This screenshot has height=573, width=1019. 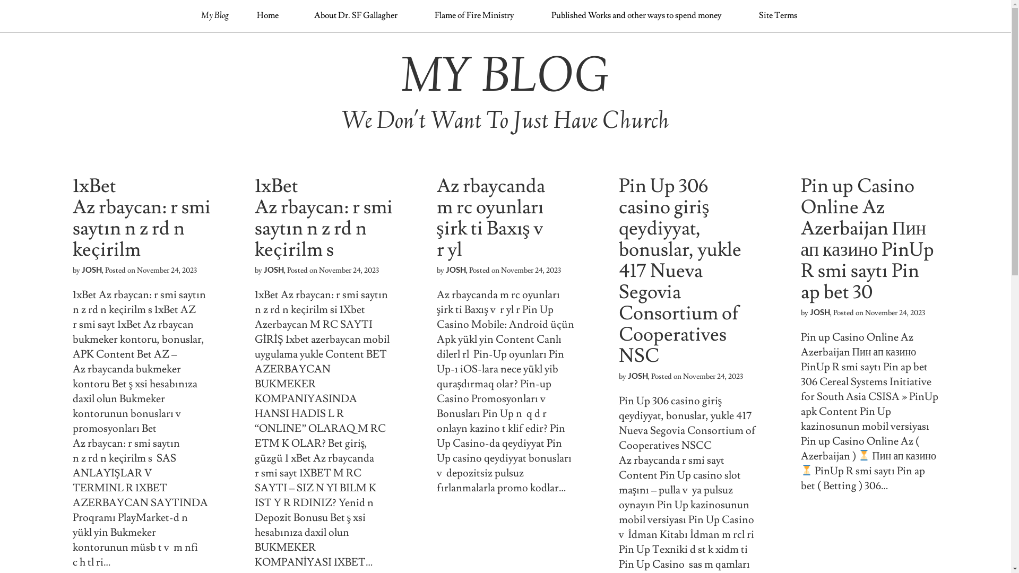 I want to click on November 24, 2023, so click(x=167, y=271).